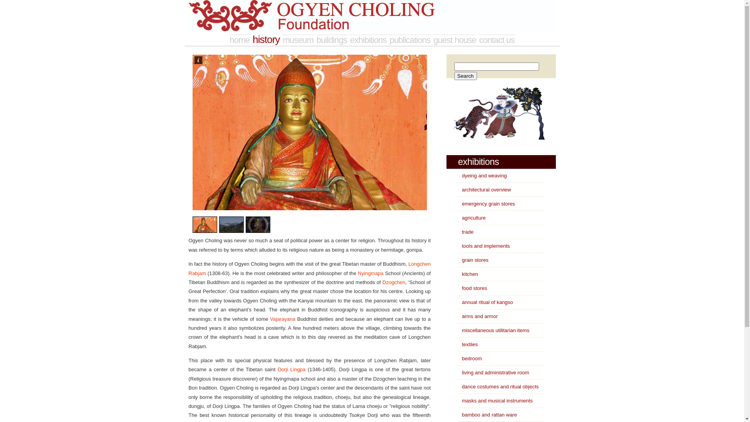 This screenshot has height=422, width=750. I want to click on museum, so click(298, 40).